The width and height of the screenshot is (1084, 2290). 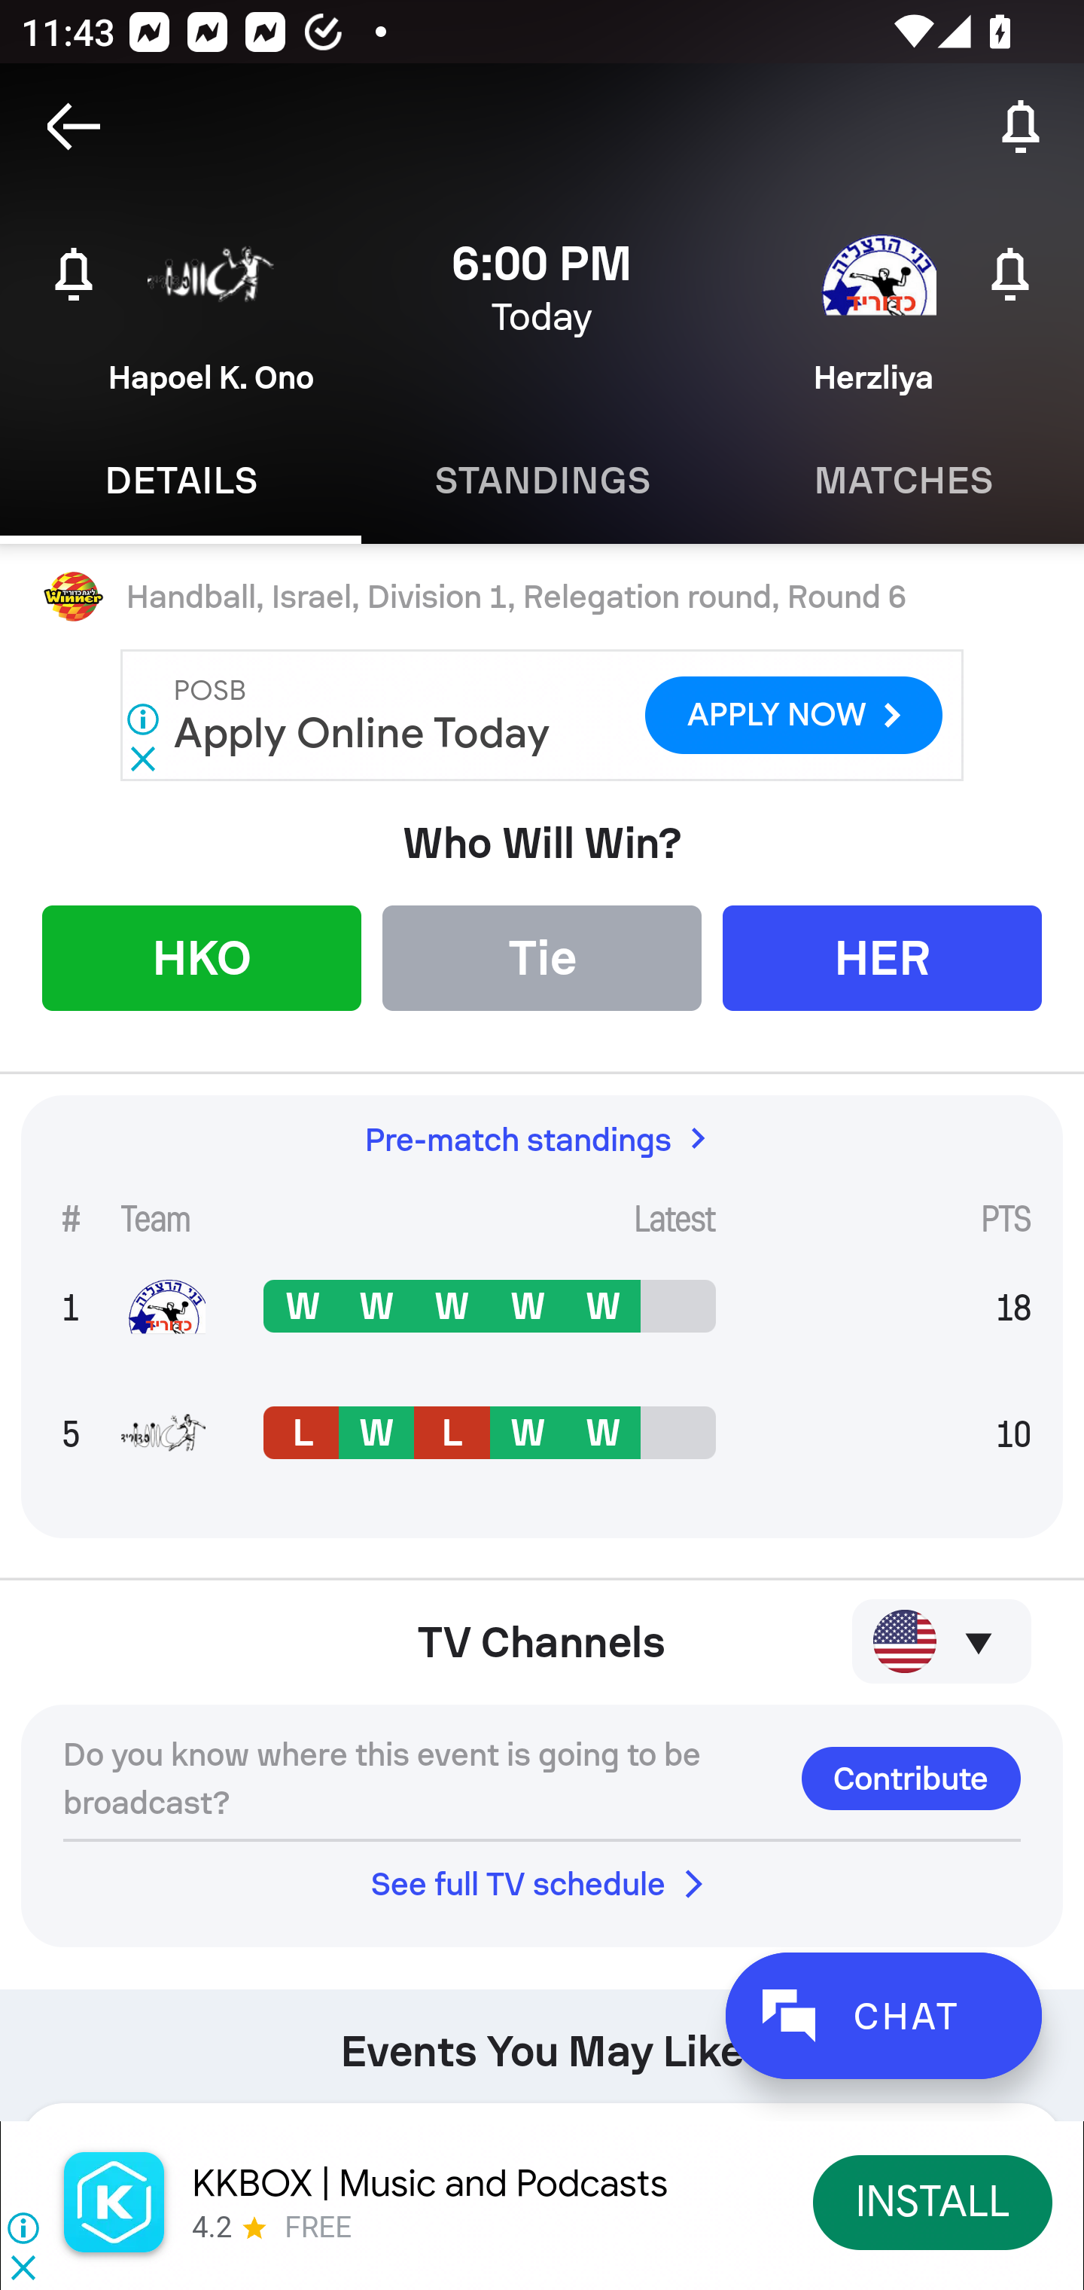 What do you see at coordinates (211, 690) in the screenshot?
I see `POSB` at bounding box center [211, 690].